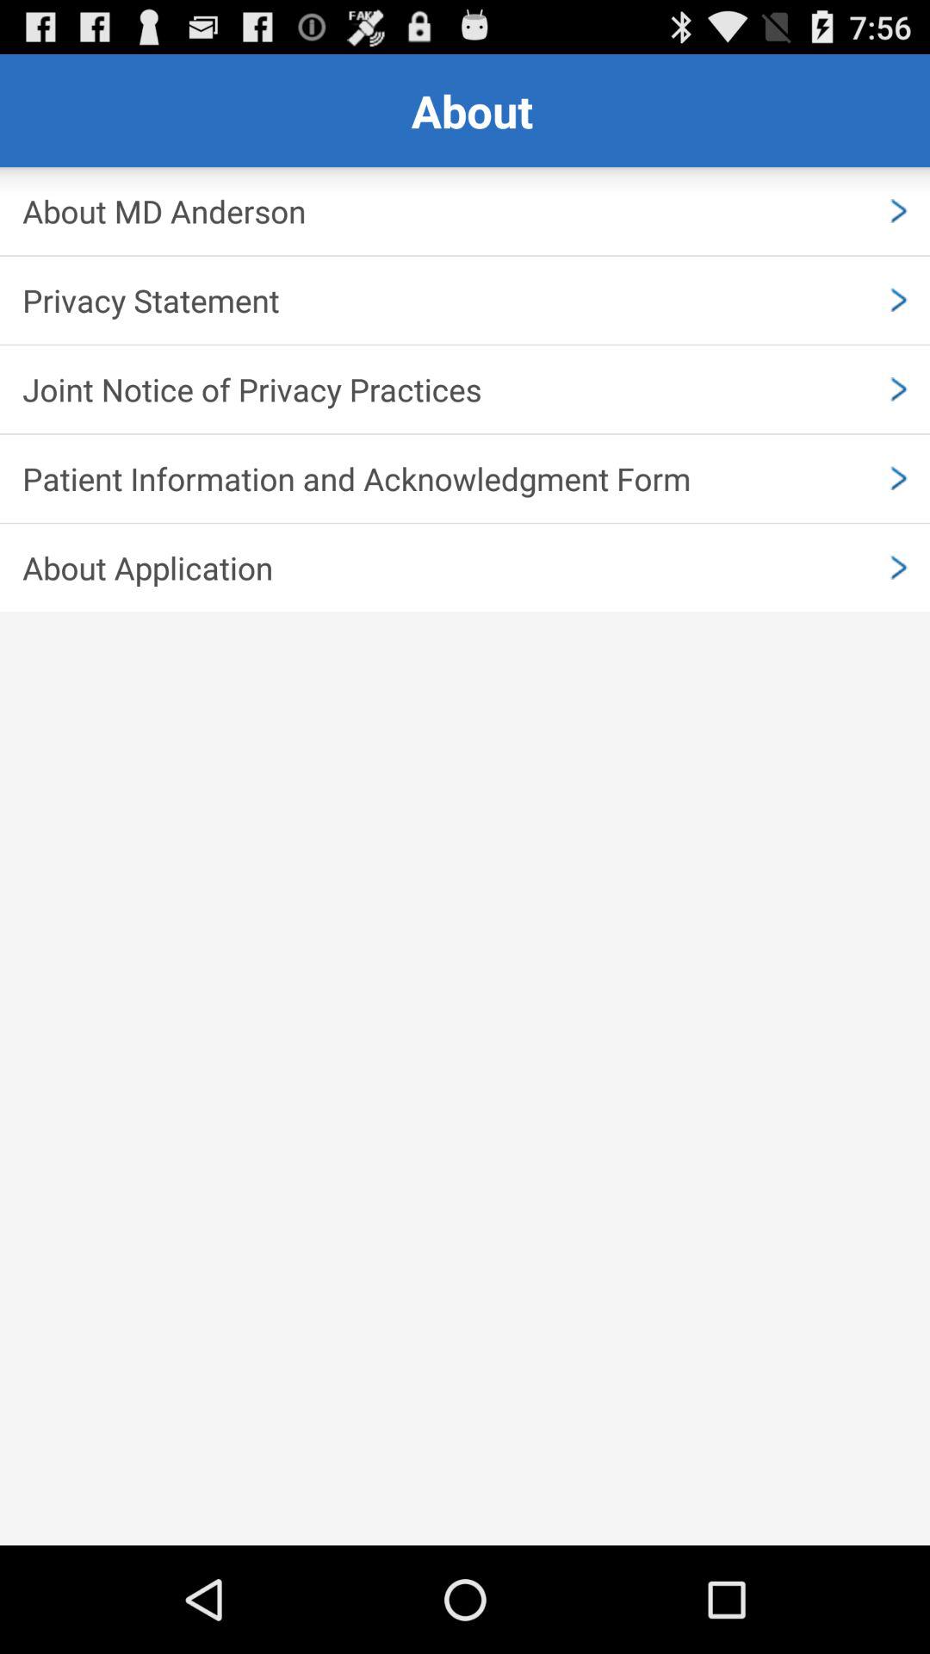 Image resolution: width=930 pixels, height=1654 pixels. What do you see at coordinates (465, 300) in the screenshot?
I see `turn off privacy statement item` at bounding box center [465, 300].